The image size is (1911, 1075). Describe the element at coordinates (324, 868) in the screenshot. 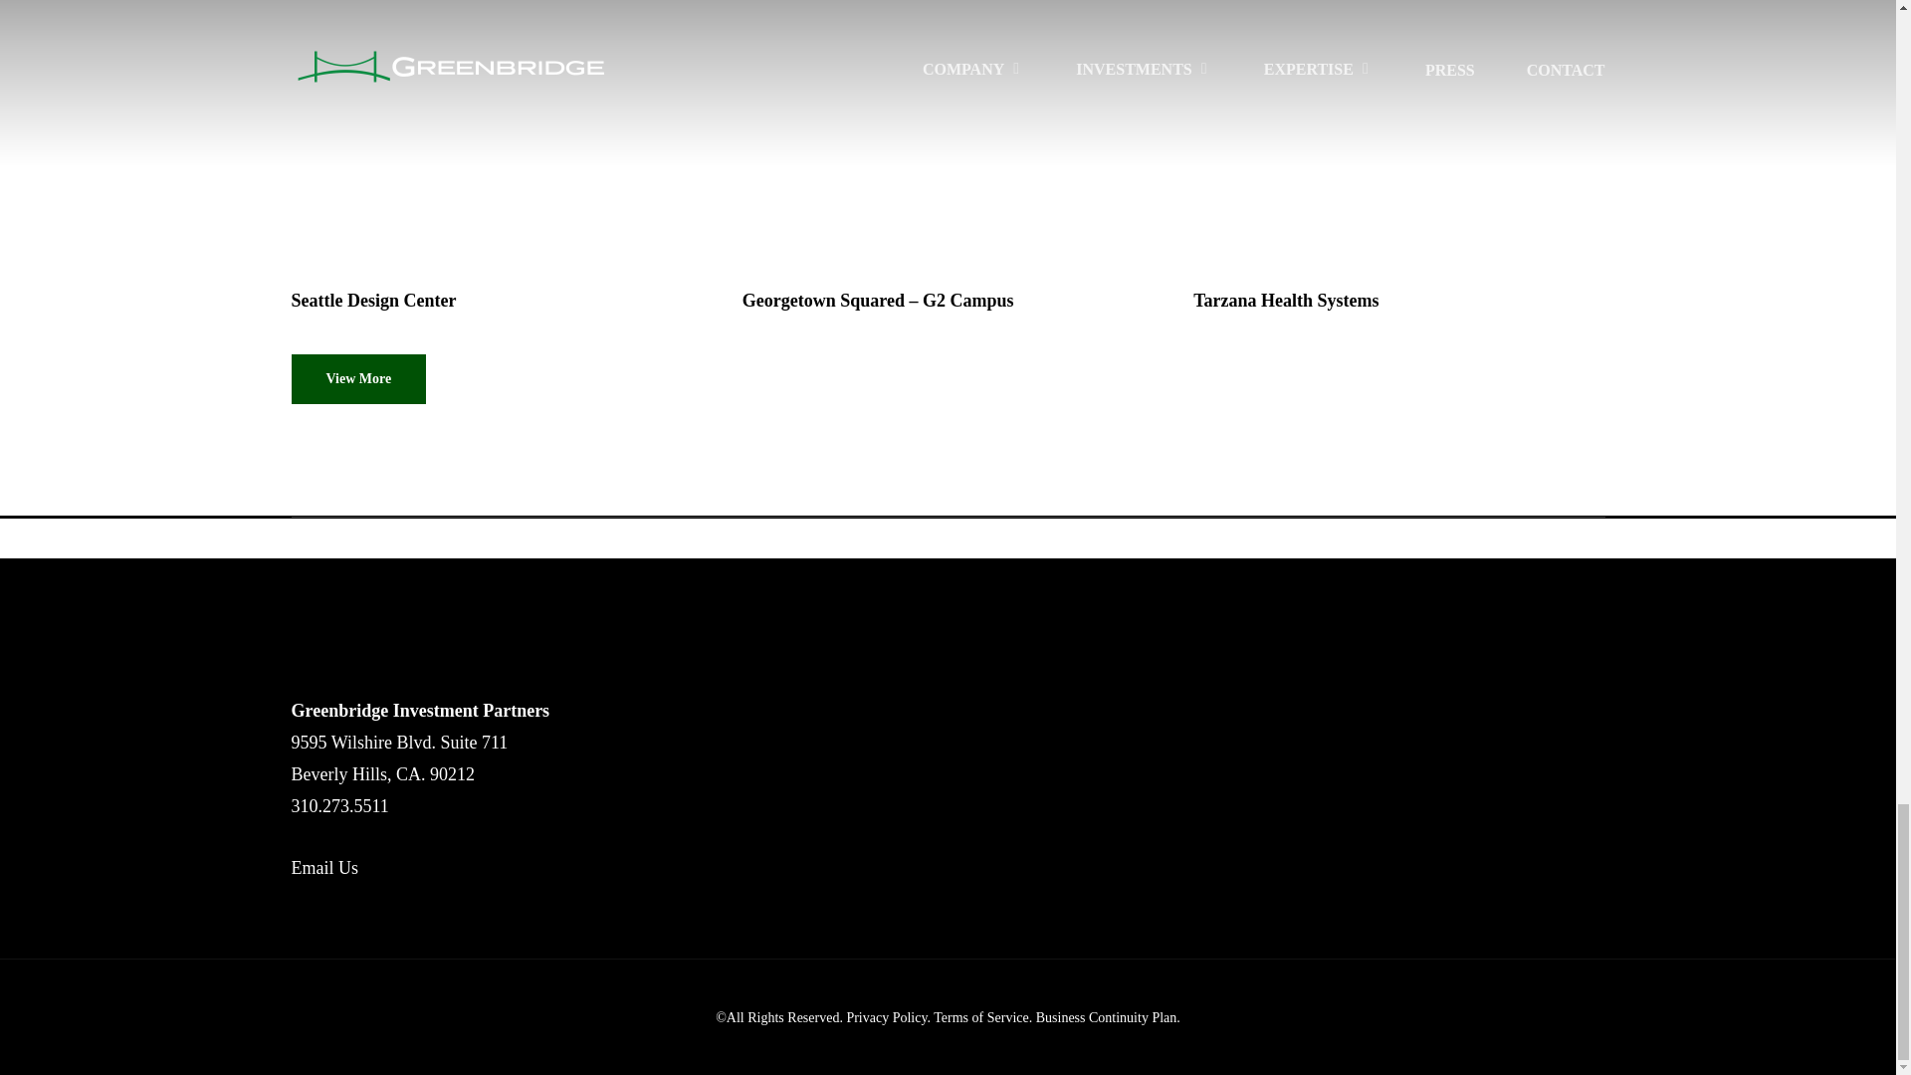

I see `Email Us` at that location.